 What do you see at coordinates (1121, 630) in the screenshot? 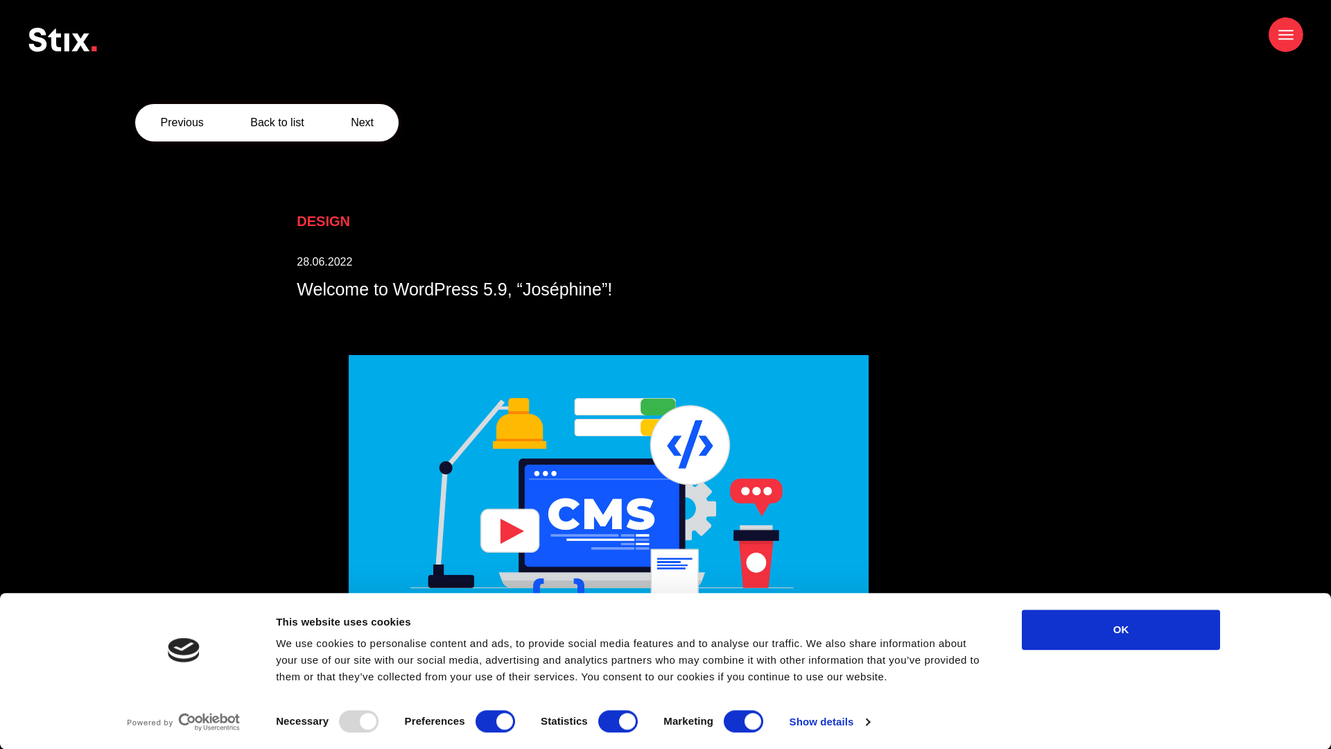
I see `OK` at bounding box center [1121, 630].